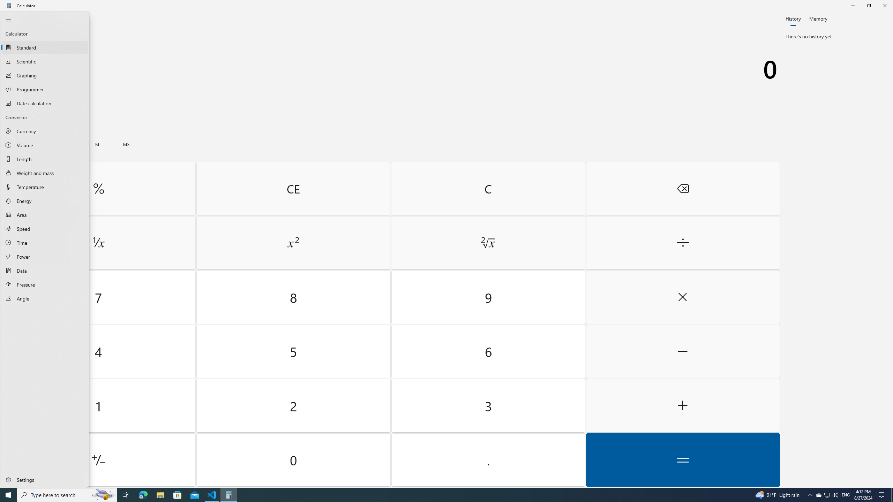 This screenshot has width=893, height=502. I want to click on Minimize Calculator, so click(853, 6).